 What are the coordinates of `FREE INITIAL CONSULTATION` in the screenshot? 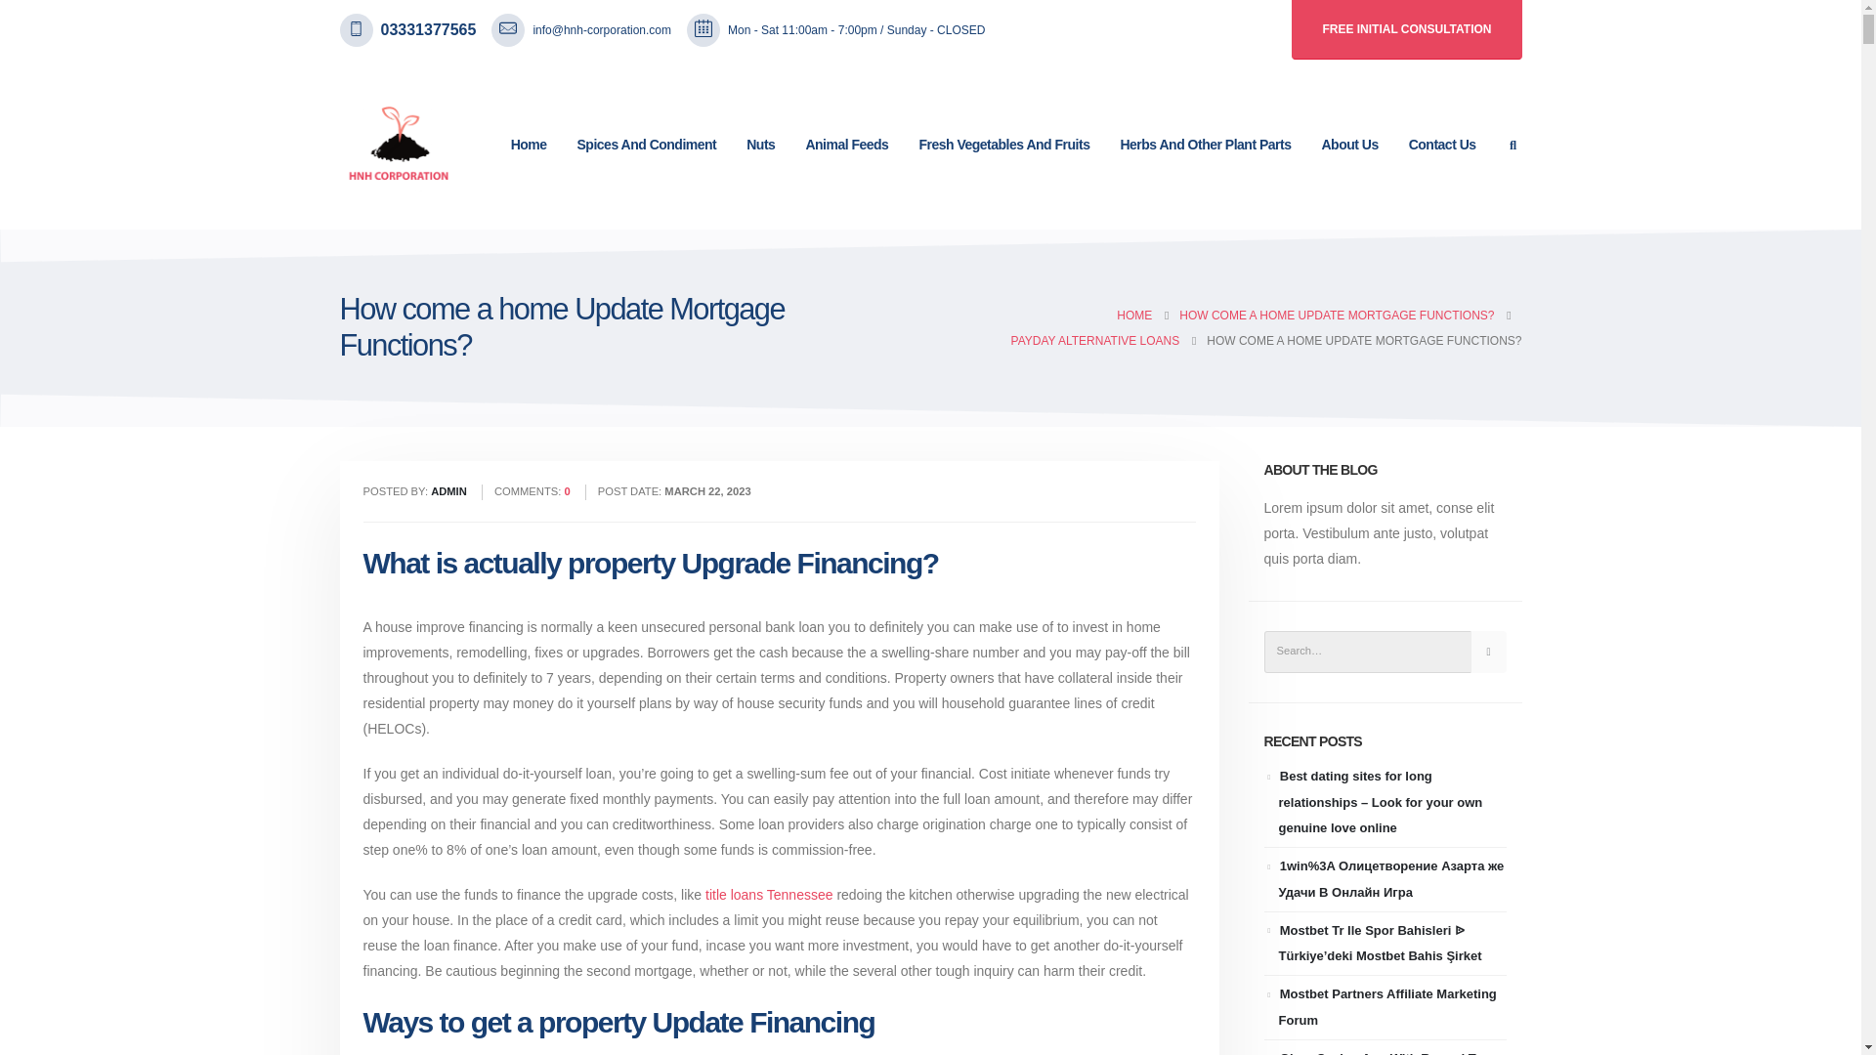 It's located at (1407, 29).